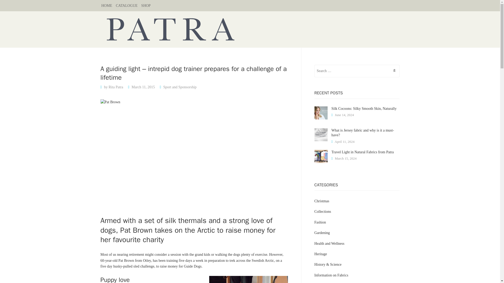 The height and width of the screenshot is (283, 504). What do you see at coordinates (250, 29) in the screenshot?
I see `Patra Selections Blog: Silk Clothing and Underwear` at bounding box center [250, 29].